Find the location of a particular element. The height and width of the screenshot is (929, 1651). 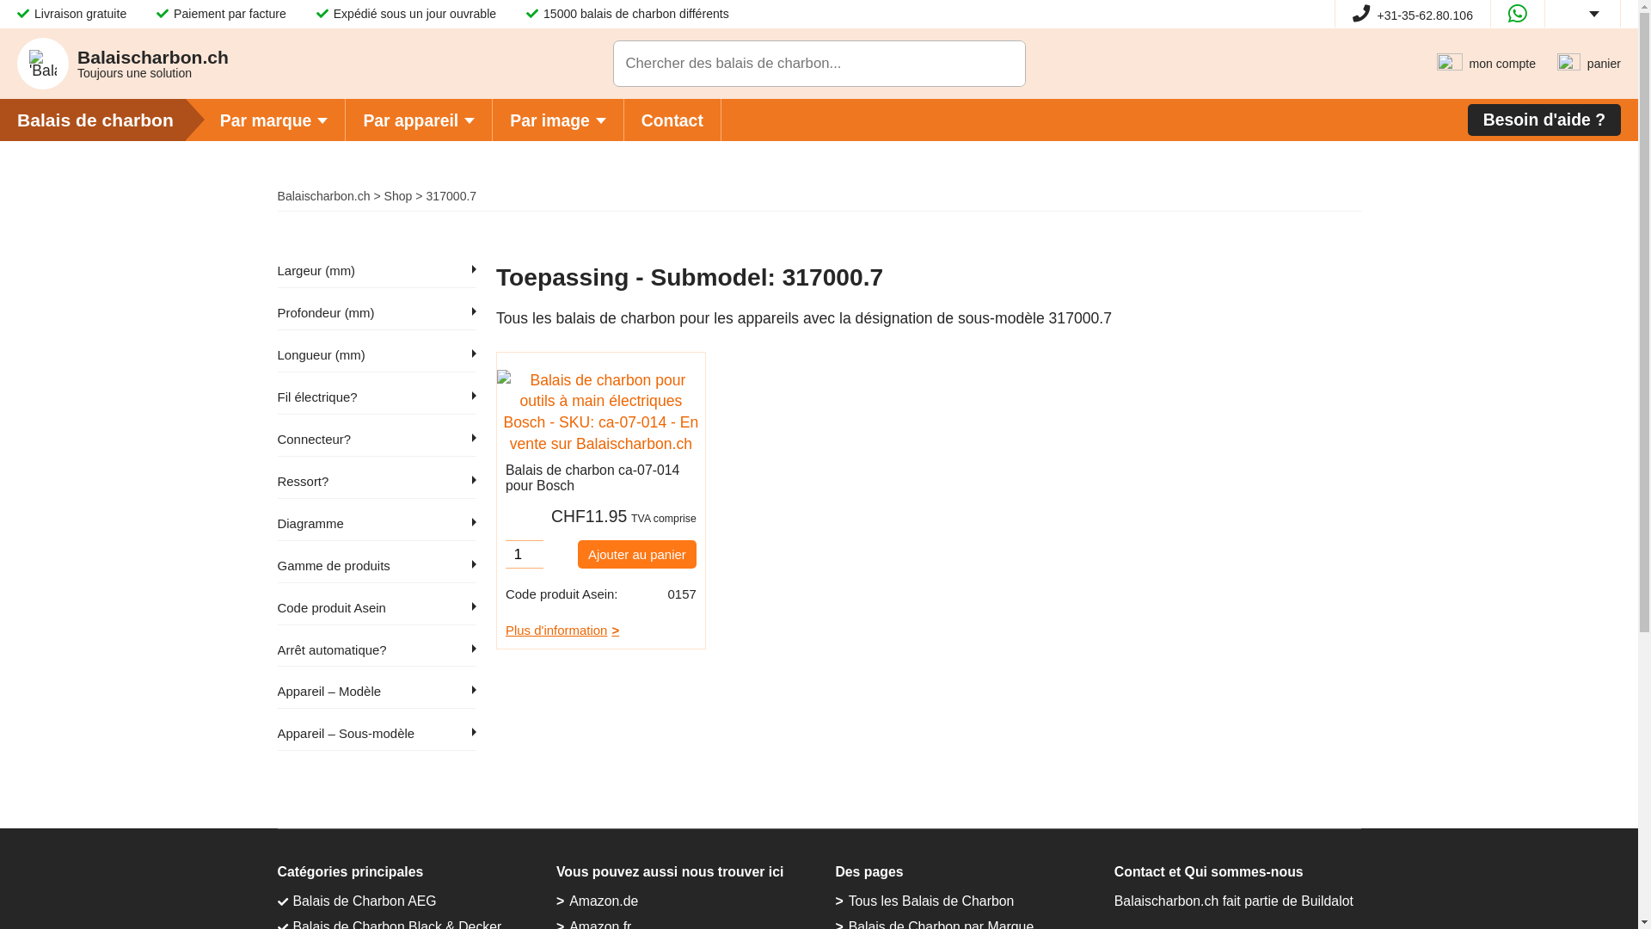

Contact is located at coordinates (672, 120).